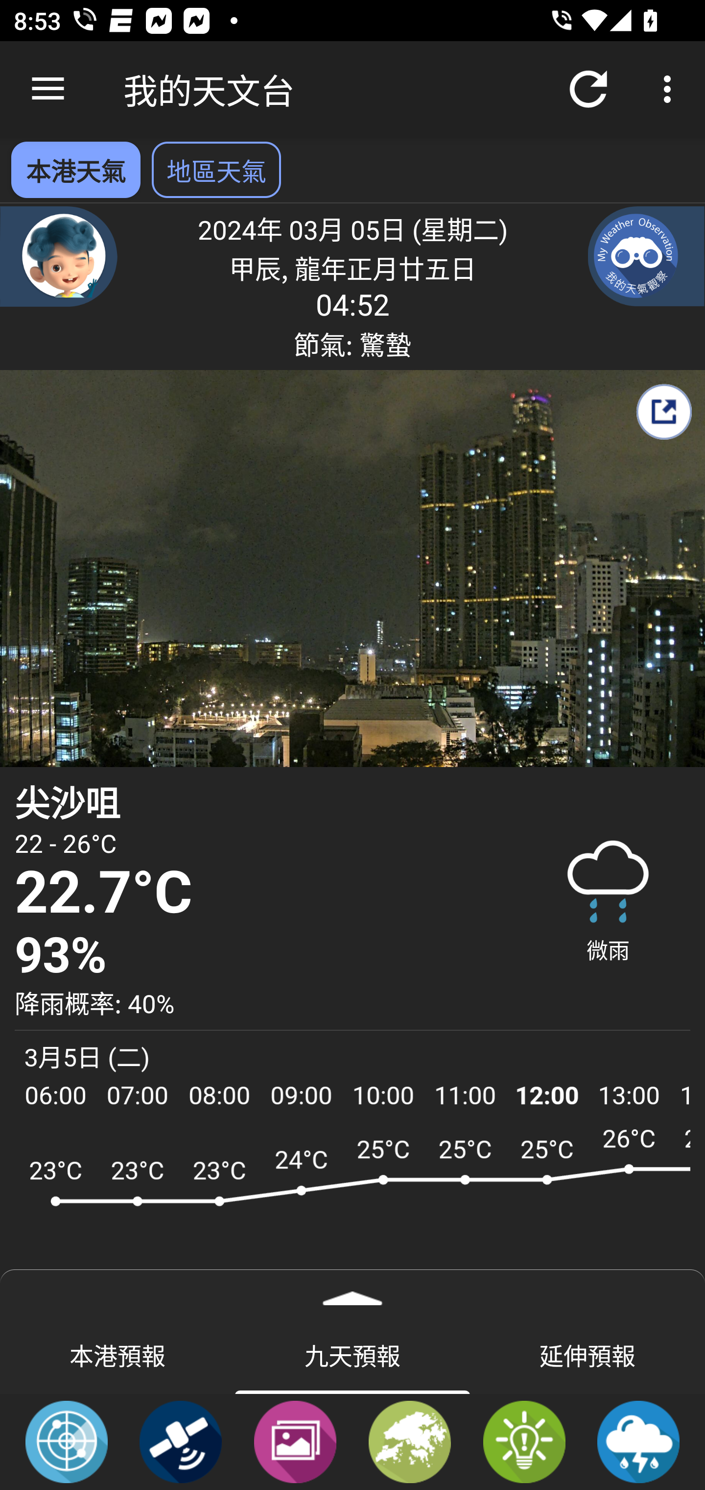  I want to click on 93% 相對濕度百分之93, so click(263, 956).